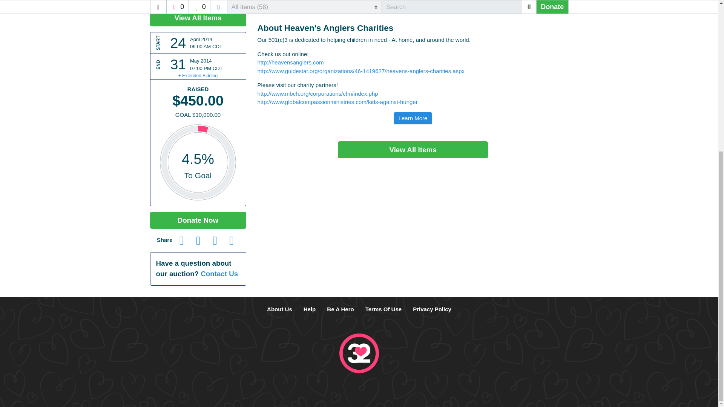  What do you see at coordinates (413, 118) in the screenshot?
I see `Learn More` at bounding box center [413, 118].